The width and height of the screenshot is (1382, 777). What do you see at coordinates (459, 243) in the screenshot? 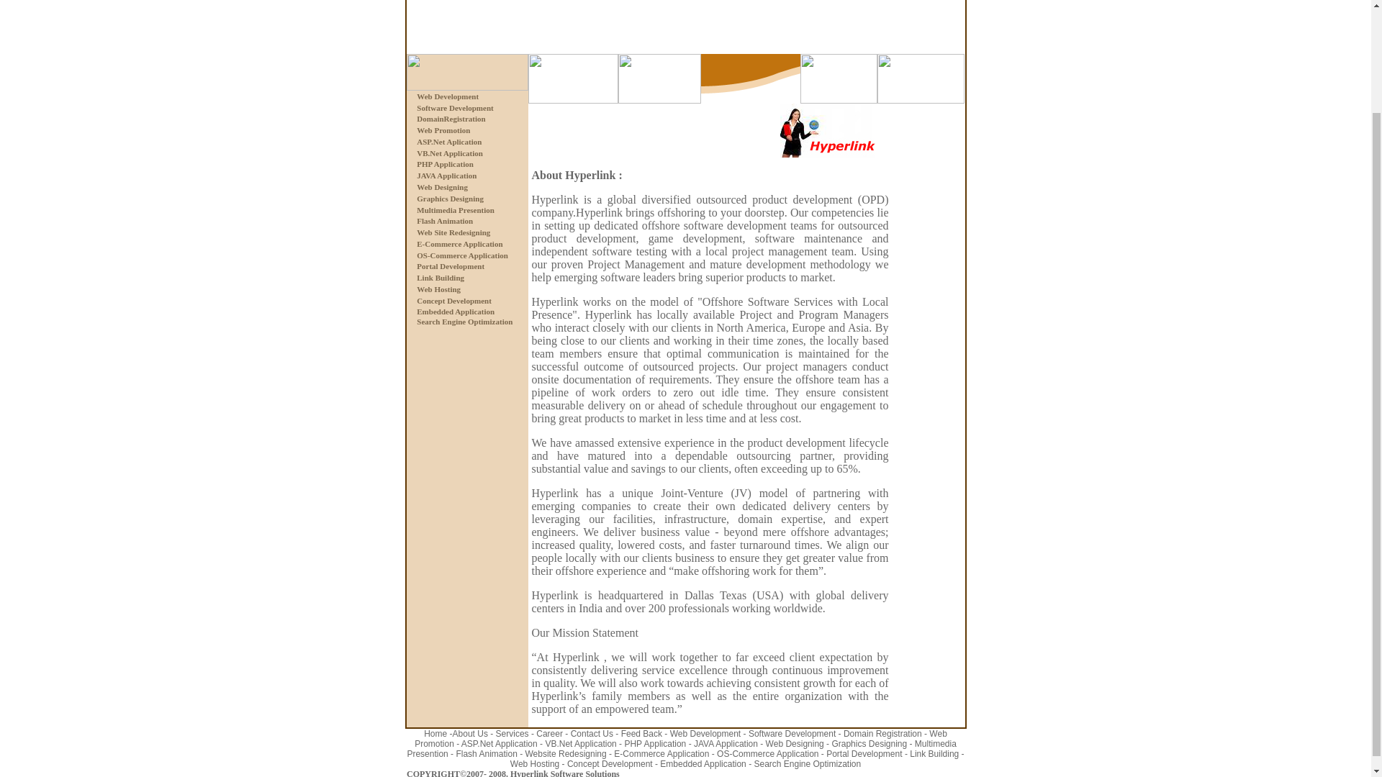
I see `E-Commerce Application` at bounding box center [459, 243].